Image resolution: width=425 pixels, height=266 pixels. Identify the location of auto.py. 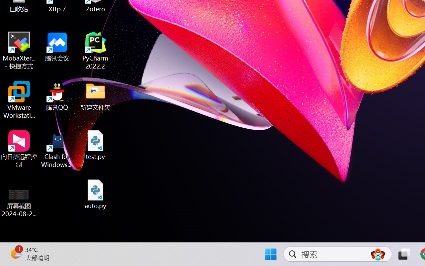
(96, 194).